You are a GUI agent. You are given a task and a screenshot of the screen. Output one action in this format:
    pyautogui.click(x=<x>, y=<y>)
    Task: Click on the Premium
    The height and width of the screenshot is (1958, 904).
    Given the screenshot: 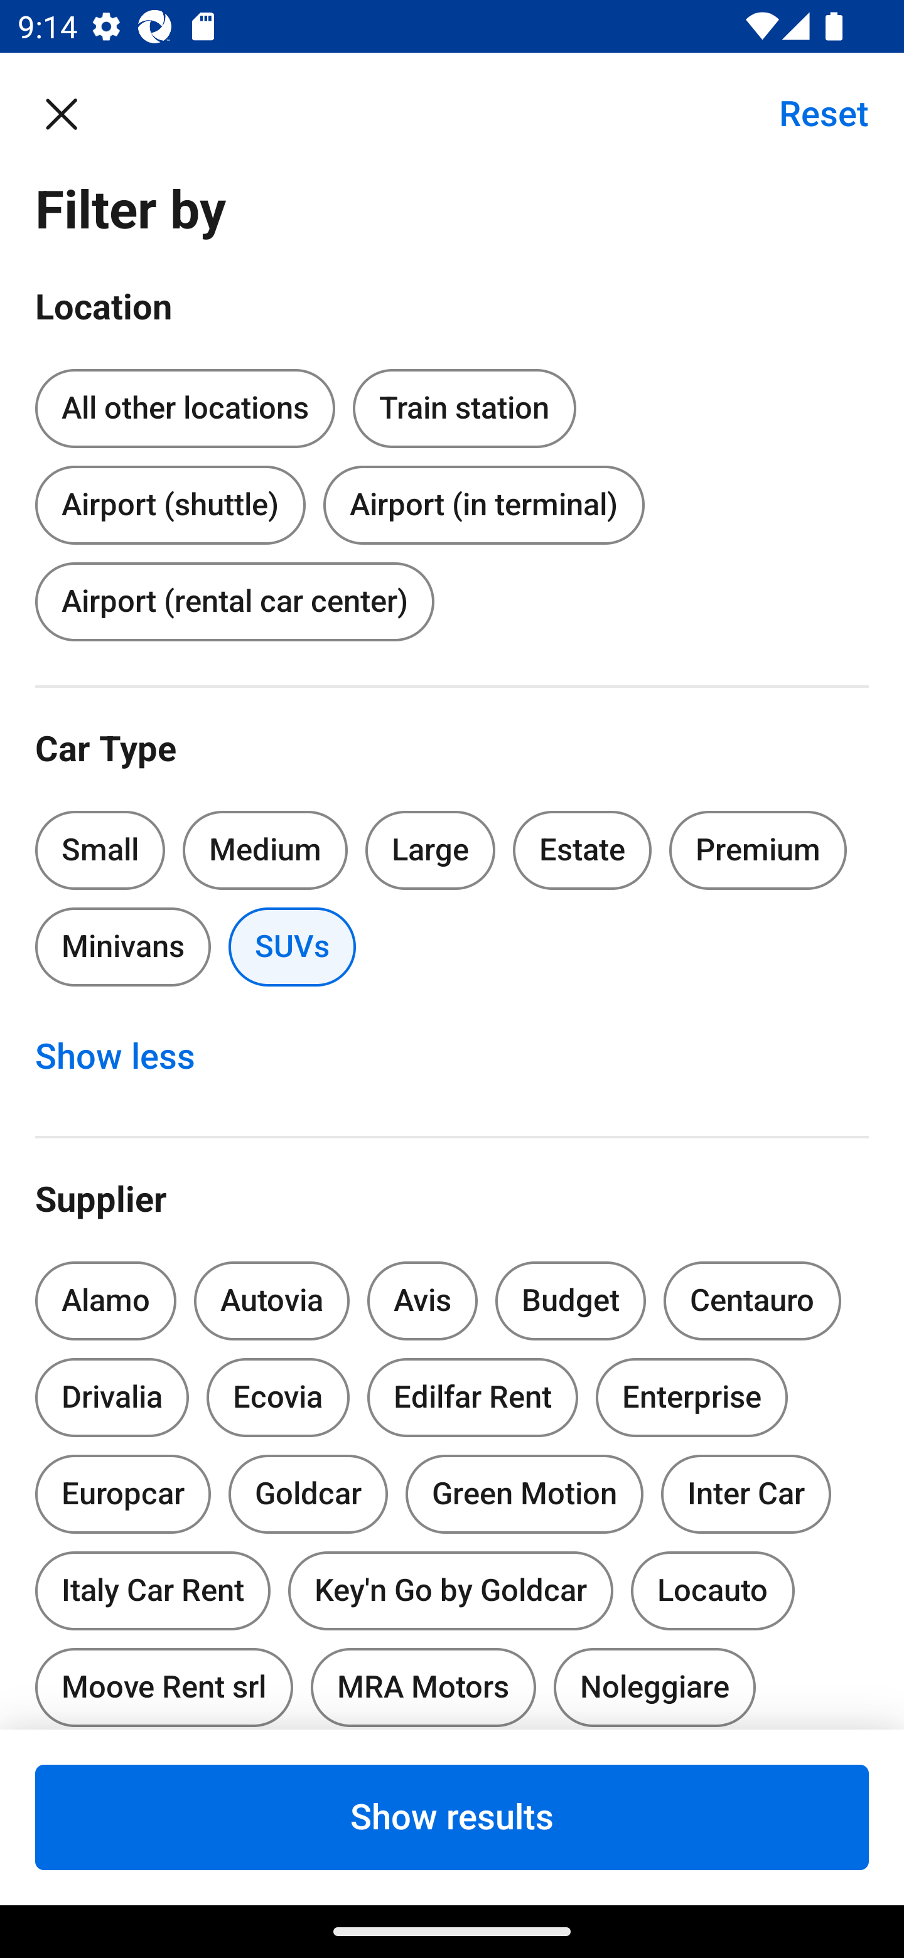 What is the action you would take?
    pyautogui.click(x=758, y=850)
    